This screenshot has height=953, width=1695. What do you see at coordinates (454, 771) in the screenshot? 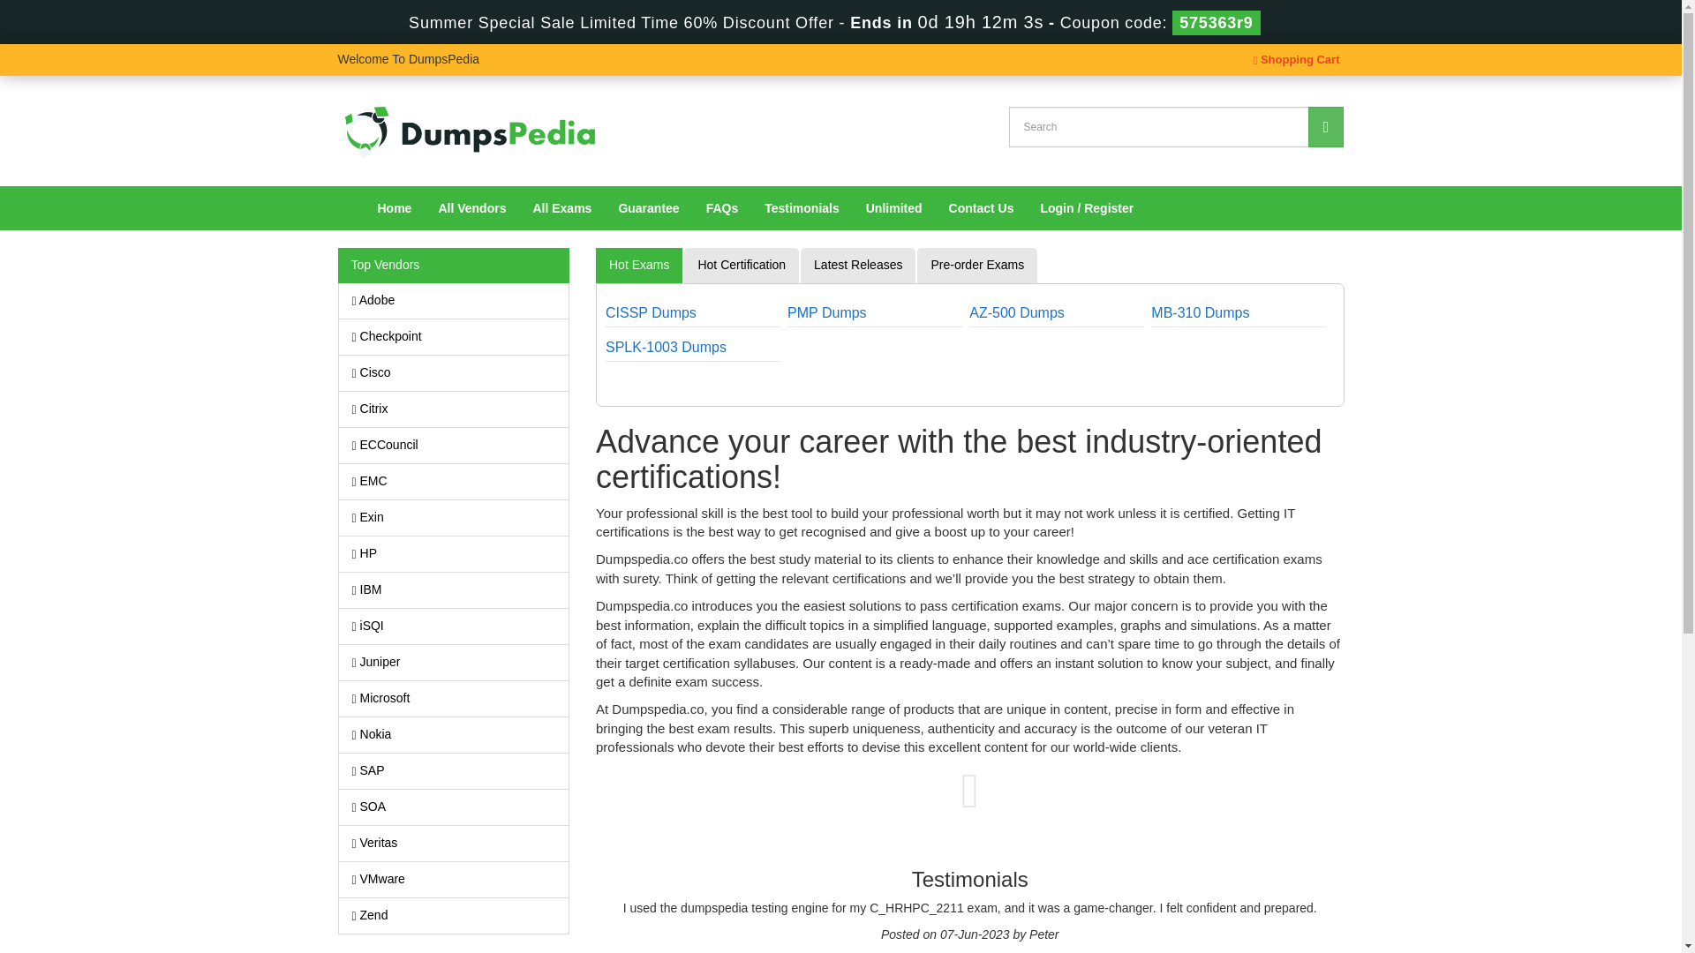
I see `SAP` at bounding box center [454, 771].